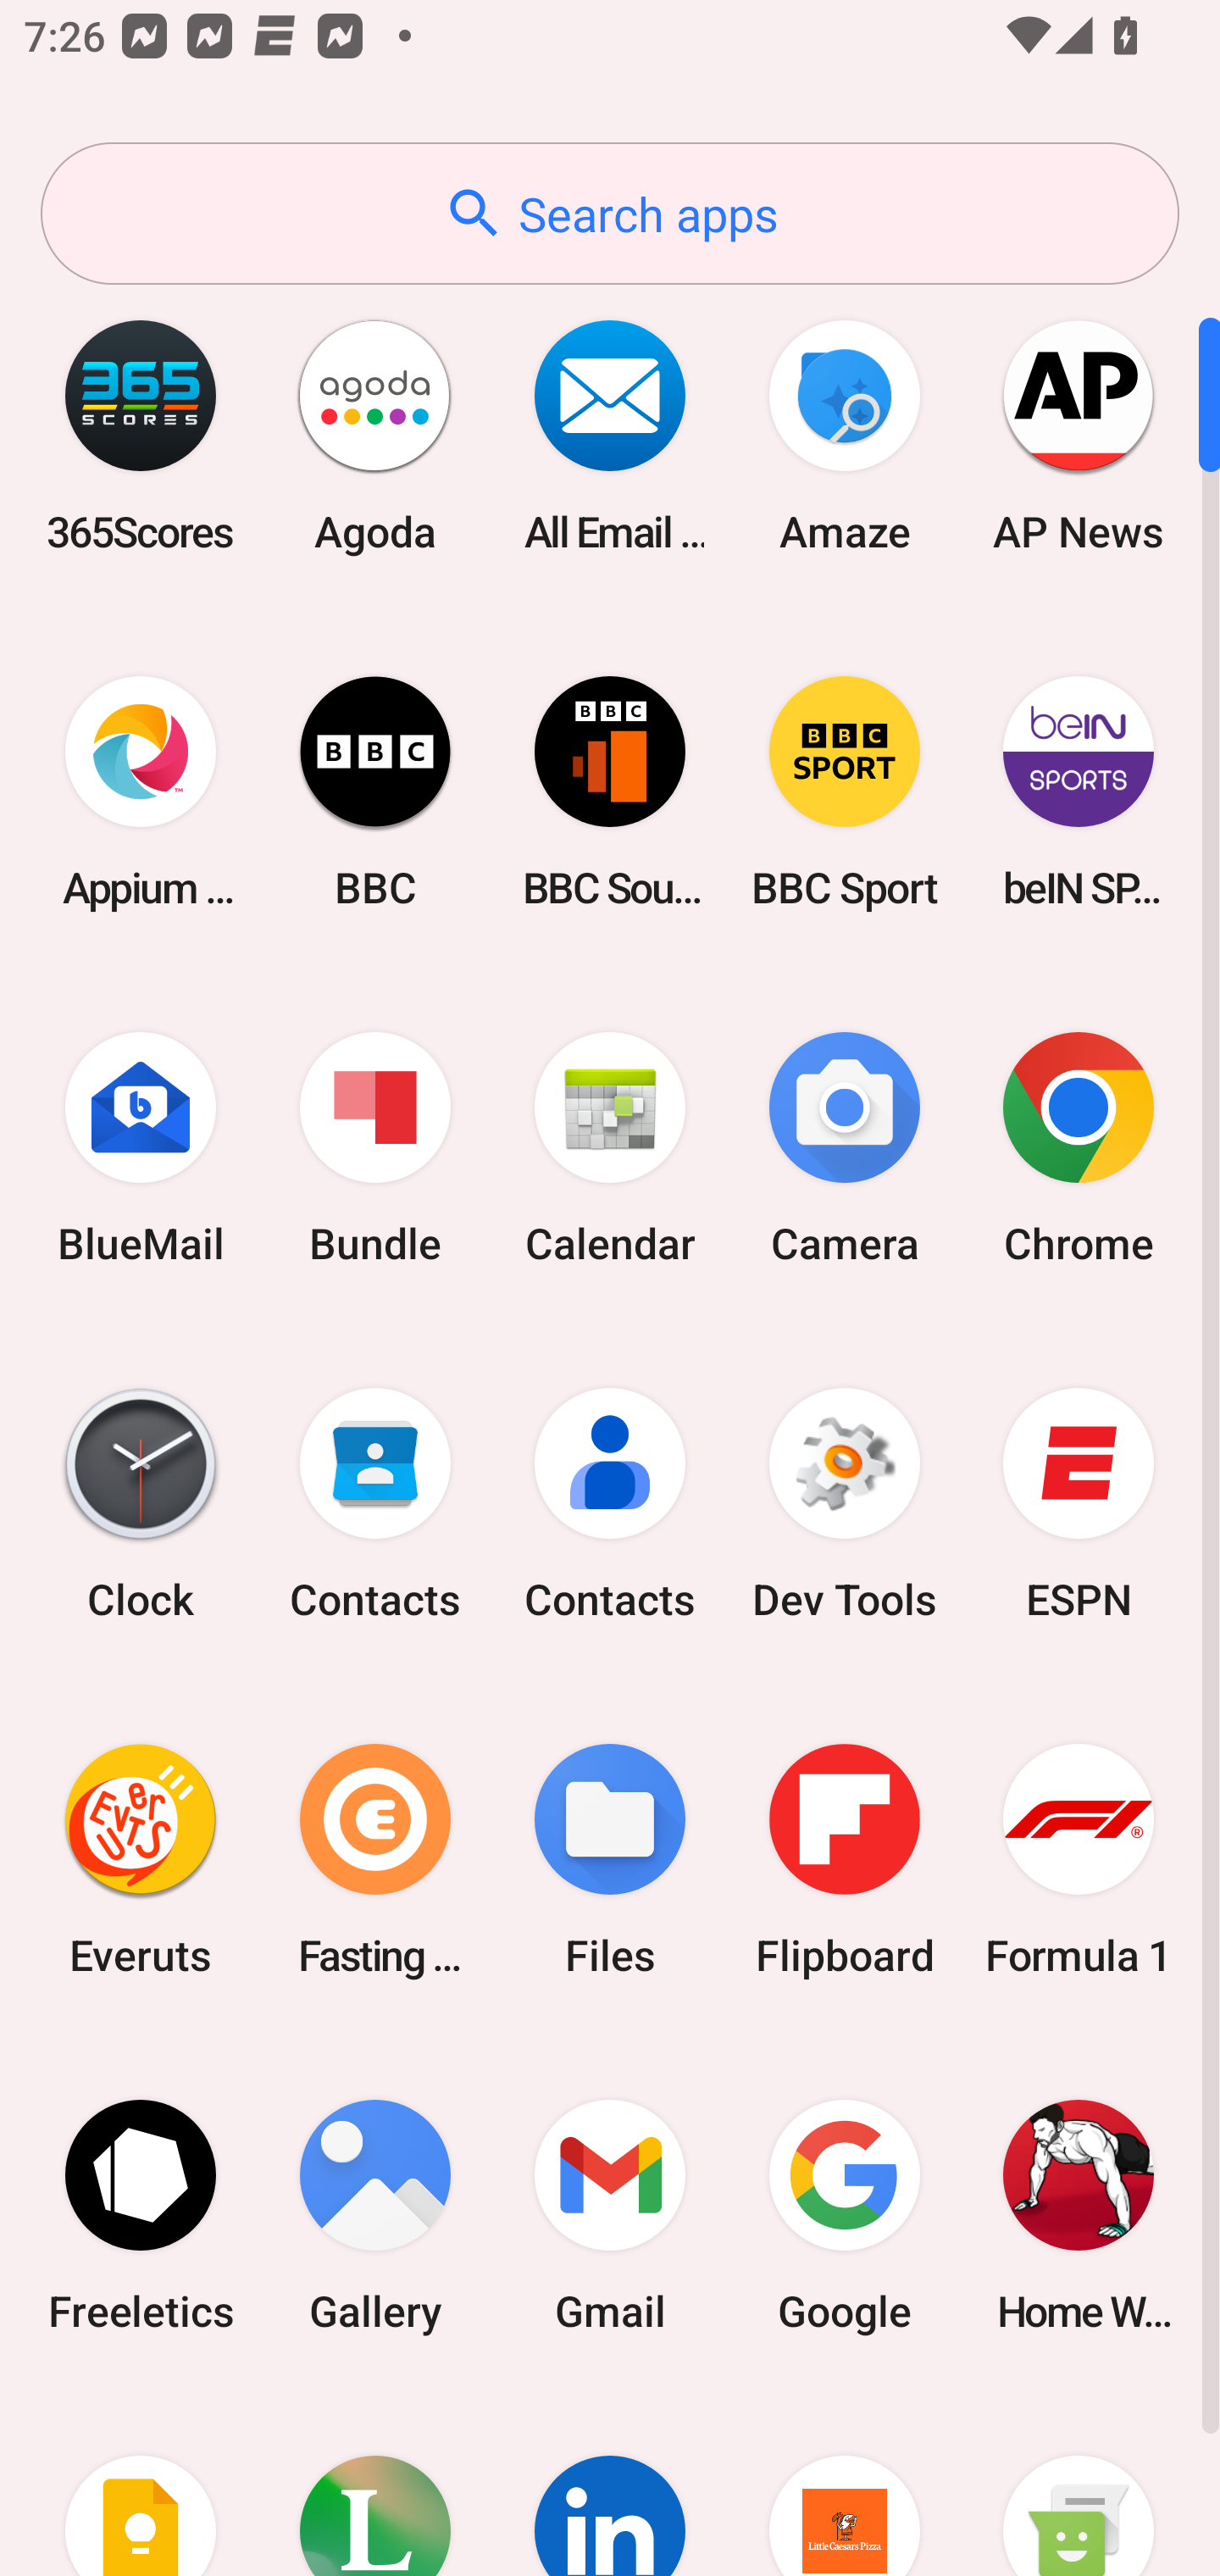 Image resolution: width=1220 pixels, height=2576 pixels. I want to click on Lifesum, so click(375, 2484).